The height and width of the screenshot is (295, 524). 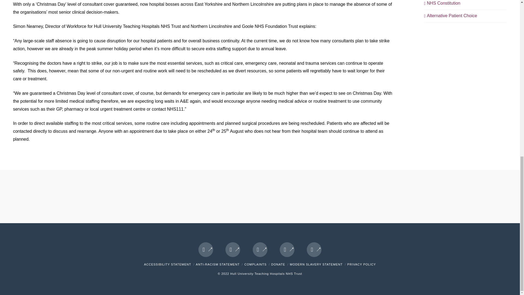 I want to click on LinkedIn, so click(x=260, y=249).